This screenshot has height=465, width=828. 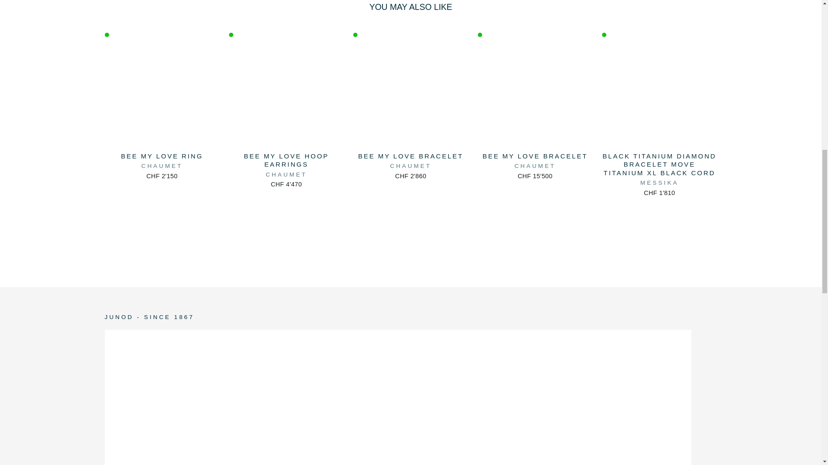 I want to click on Available, so click(x=231, y=34).